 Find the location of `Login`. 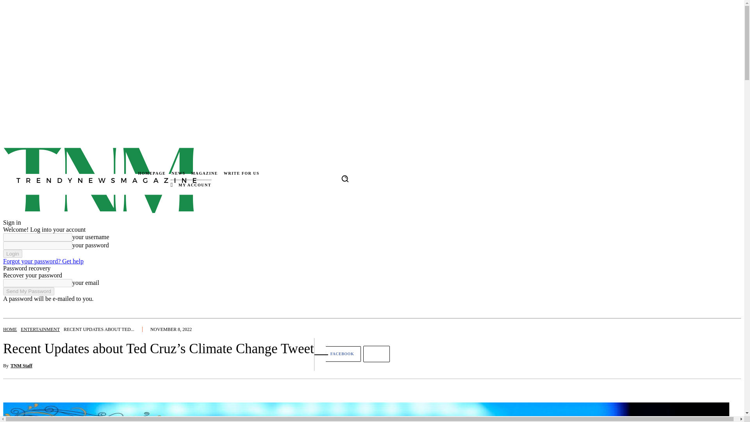

Login is located at coordinates (12, 254).